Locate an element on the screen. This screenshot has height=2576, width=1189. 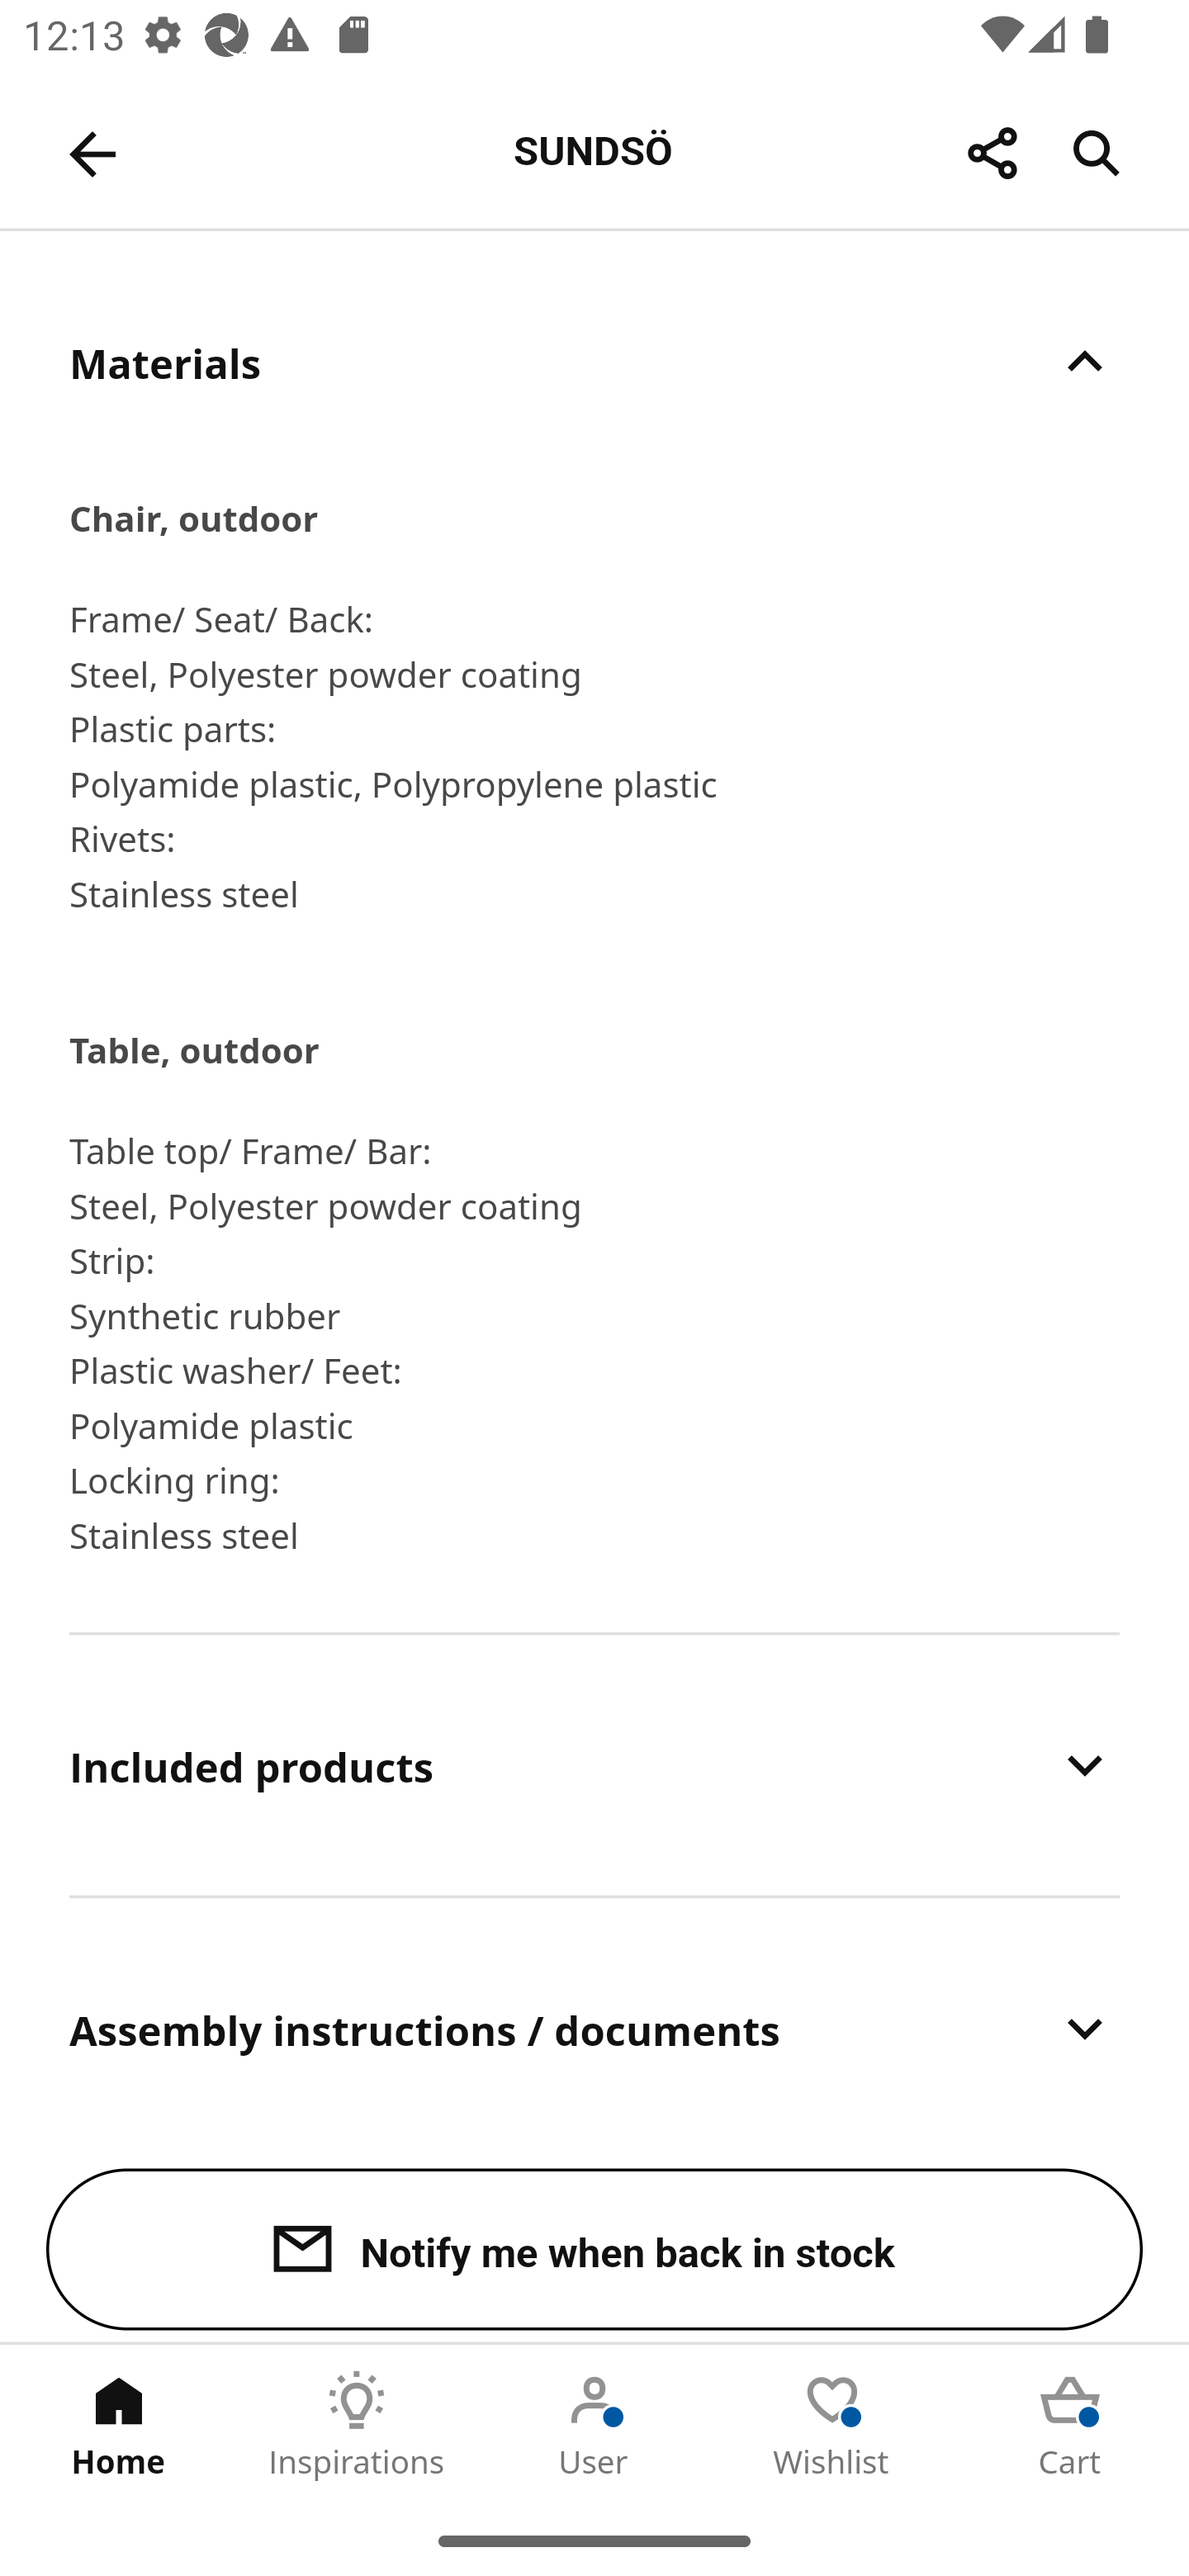
Inspirations
Tab 2 of 5 is located at coordinates (357, 2425).